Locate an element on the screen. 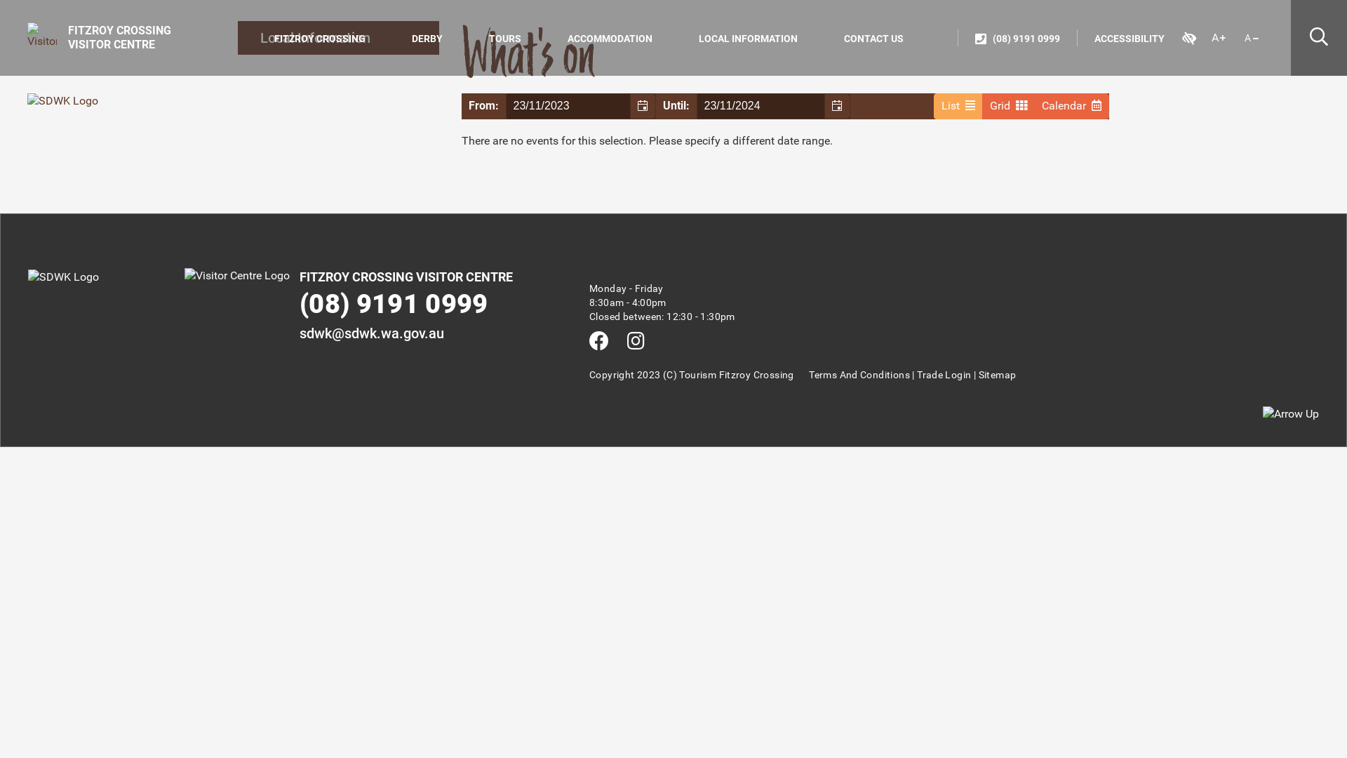 This screenshot has width=1347, height=758. Open the calendar popup. is located at coordinates (643, 107).